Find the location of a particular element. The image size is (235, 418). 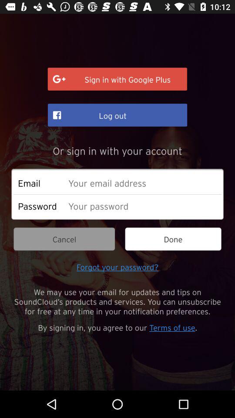

email address area is located at coordinates (143, 183).